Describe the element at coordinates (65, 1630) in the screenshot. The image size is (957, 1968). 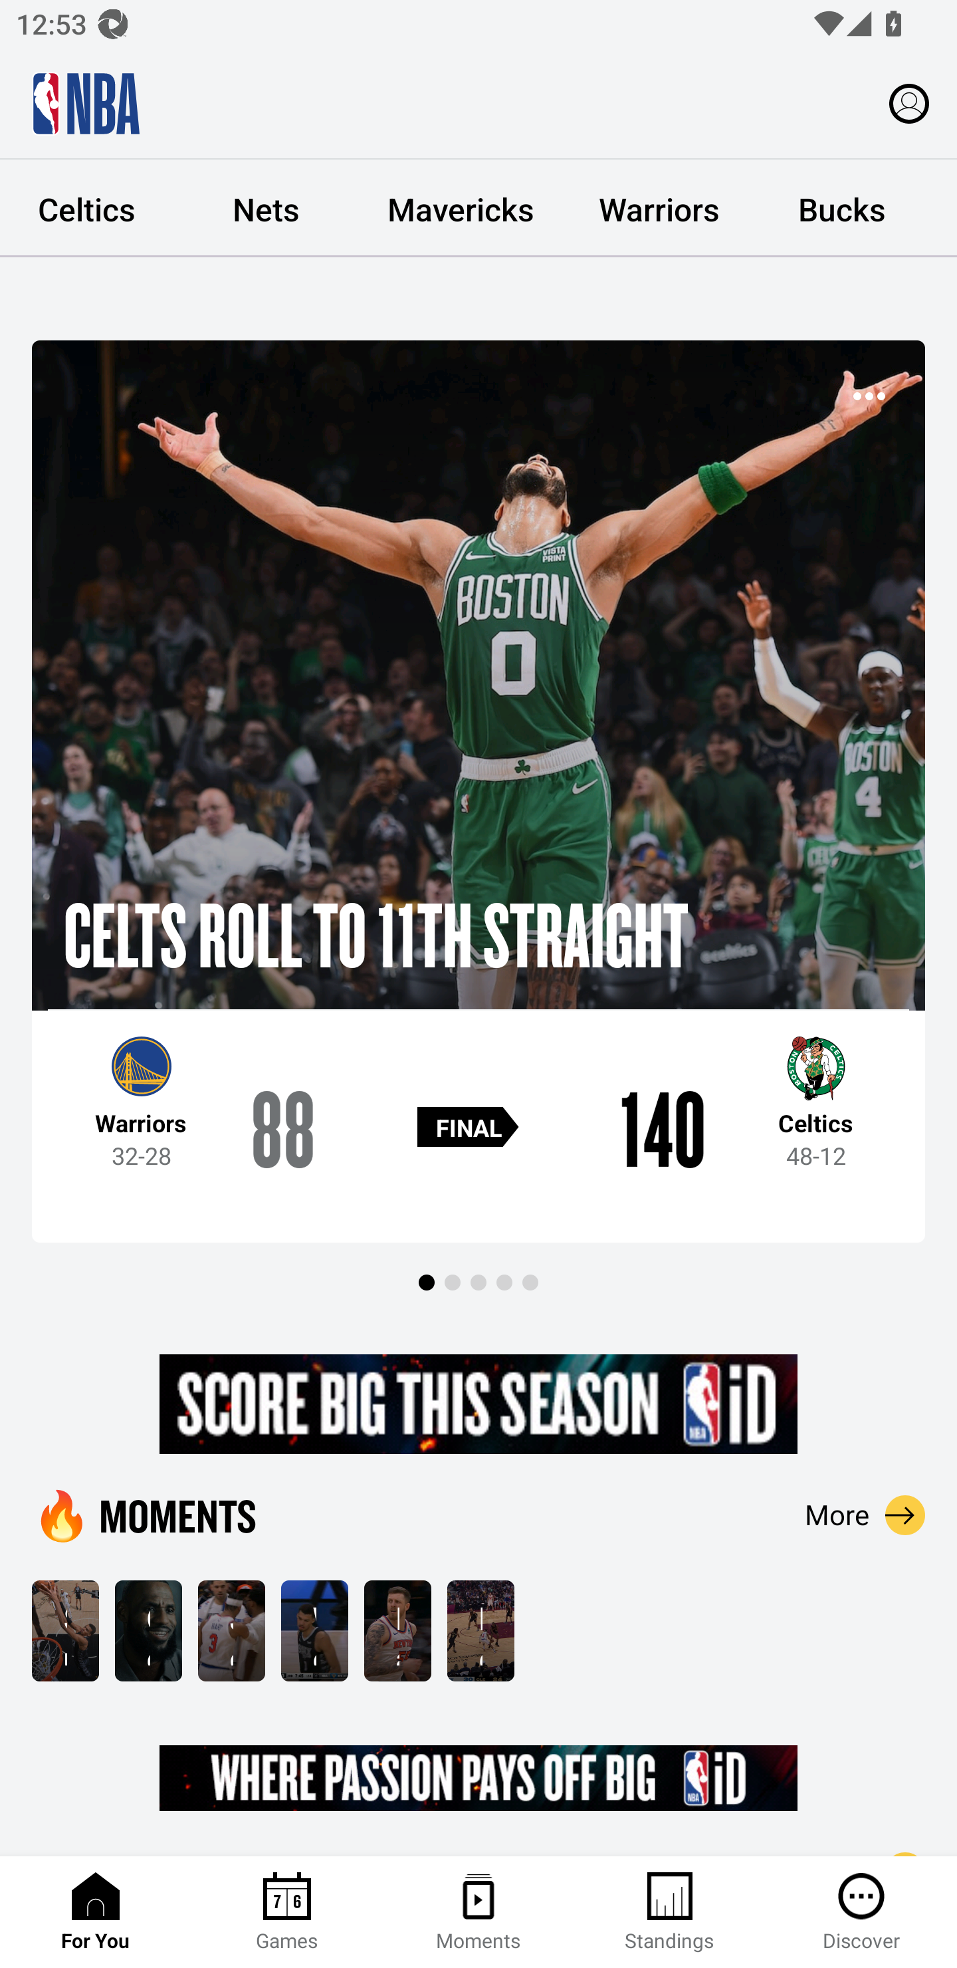
I see `Sunday's Top Plays In 30 Seconds ⏱` at that location.